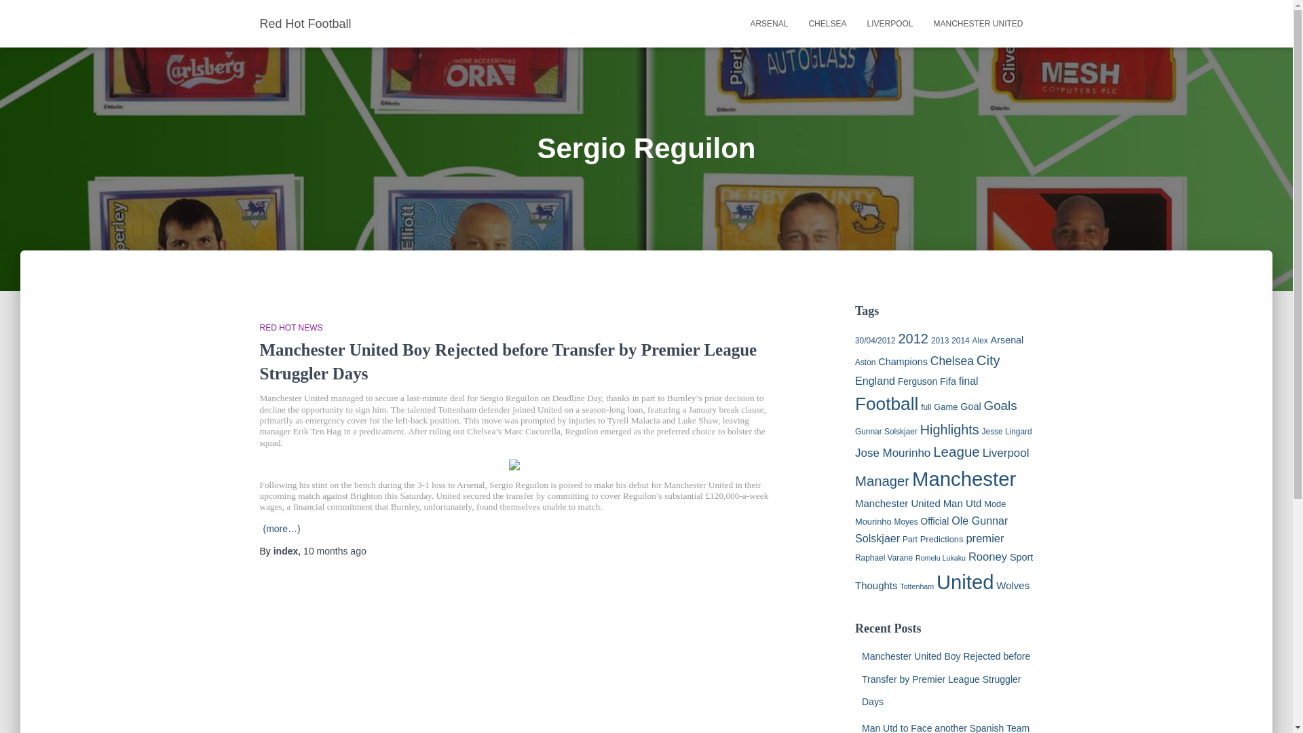 This screenshot has width=1303, height=733. What do you see at coordinates (988, 360) in the screenshot?
I see `City` at bounding box center [988, 360].